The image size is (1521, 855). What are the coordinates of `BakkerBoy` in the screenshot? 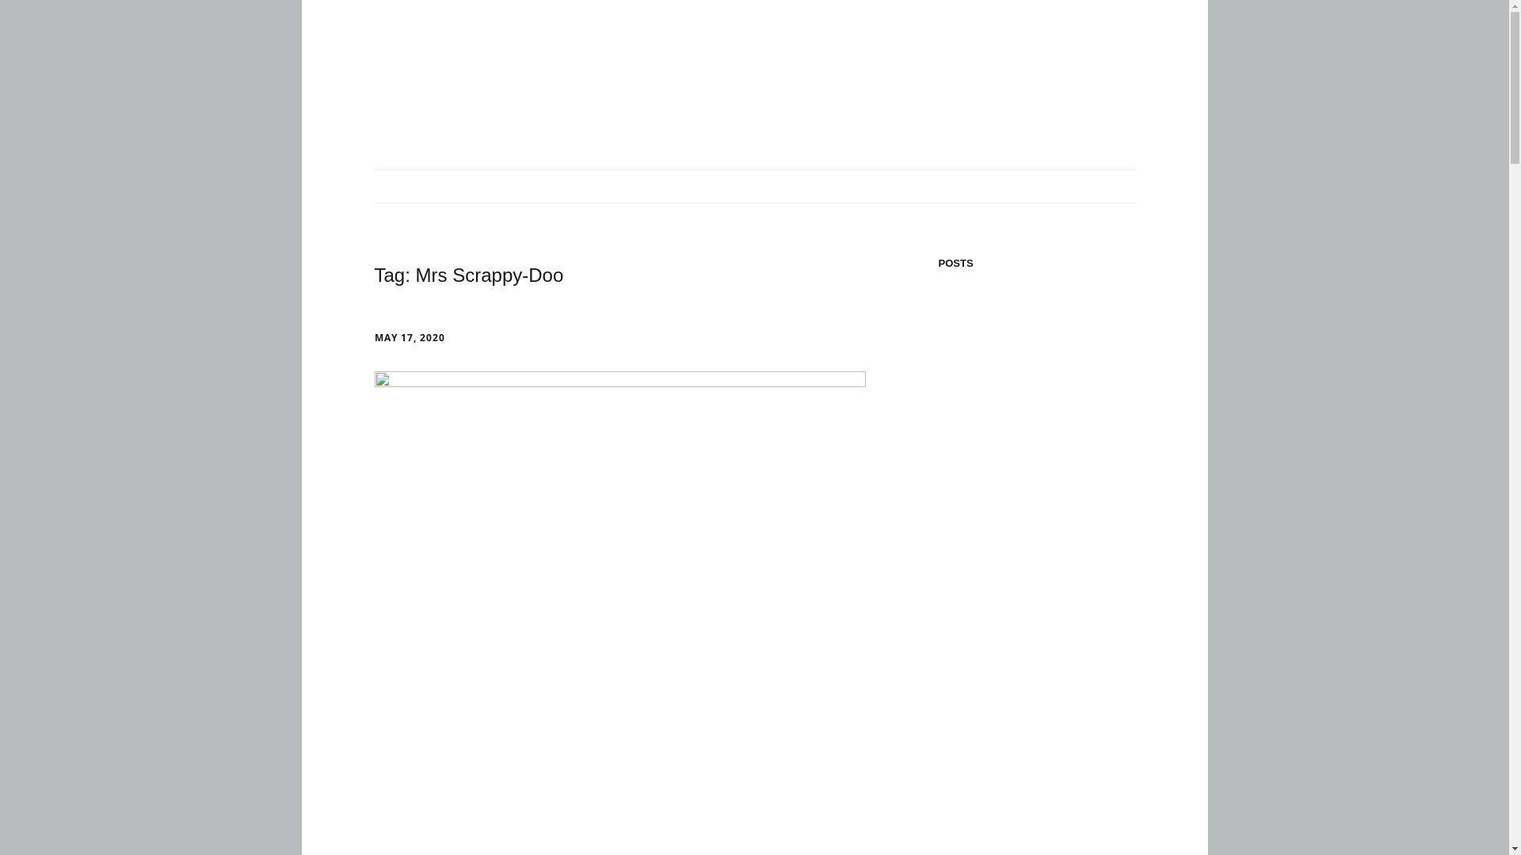 It's located at (524, 187).